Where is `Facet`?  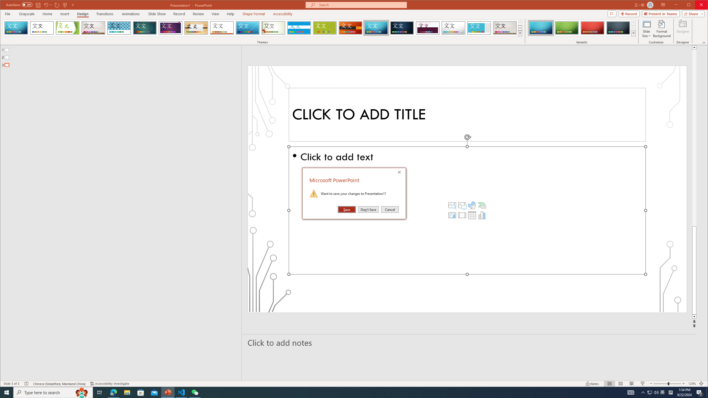
Facet is located at coordinates (67, 28).